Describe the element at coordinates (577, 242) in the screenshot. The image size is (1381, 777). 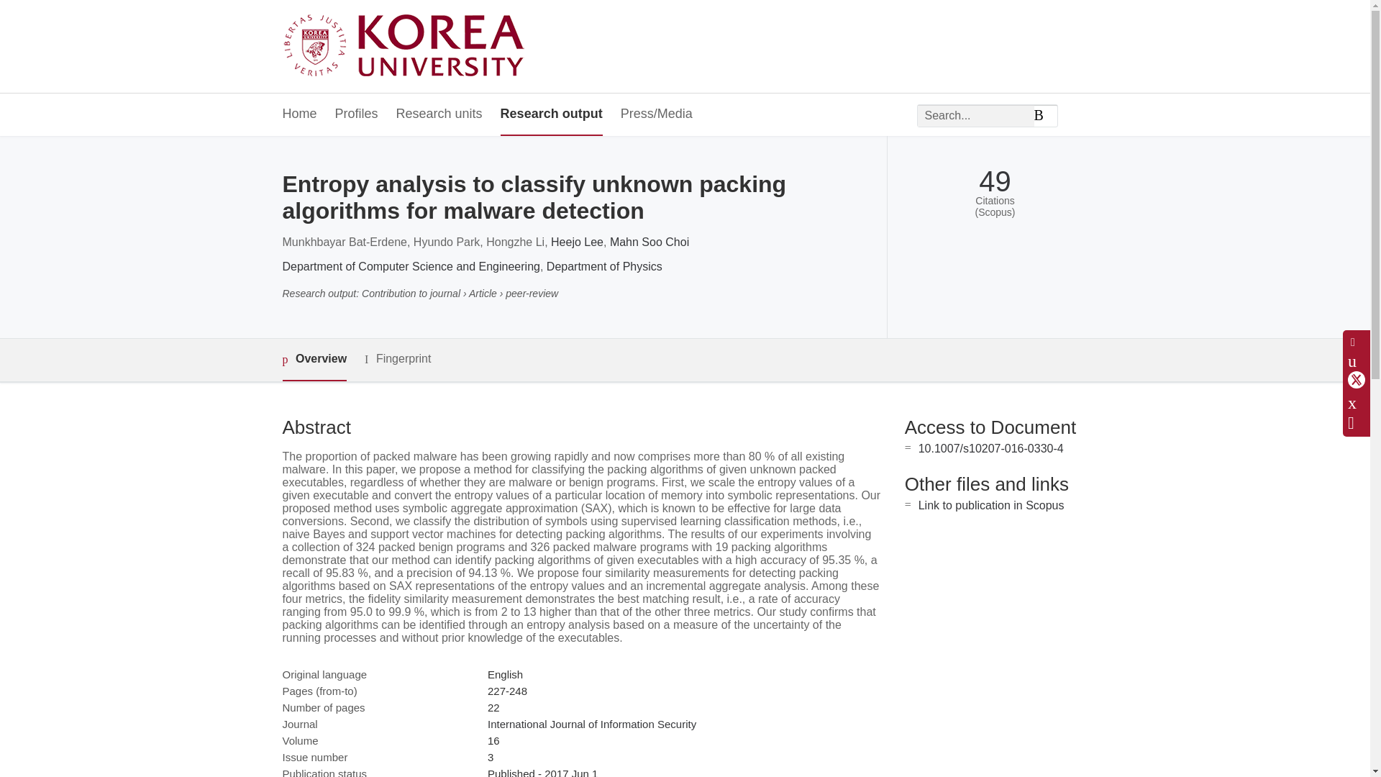
I see `Heejo Lee` at that location.